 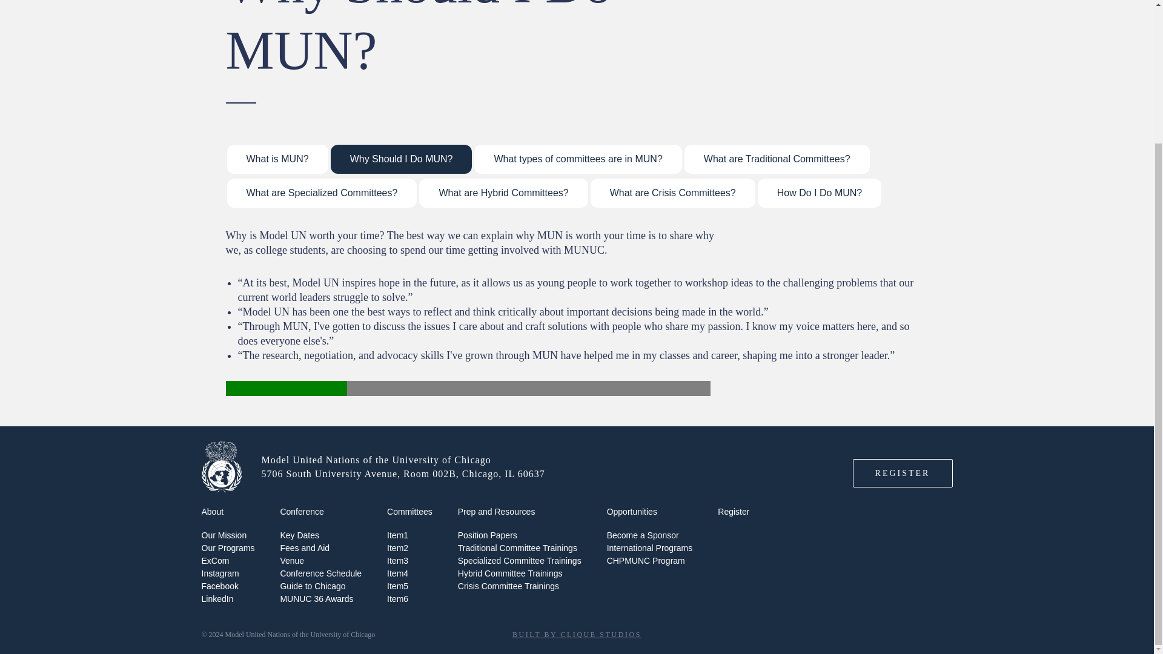 I want to click on What is MUN?, so click(x=277, y=159).